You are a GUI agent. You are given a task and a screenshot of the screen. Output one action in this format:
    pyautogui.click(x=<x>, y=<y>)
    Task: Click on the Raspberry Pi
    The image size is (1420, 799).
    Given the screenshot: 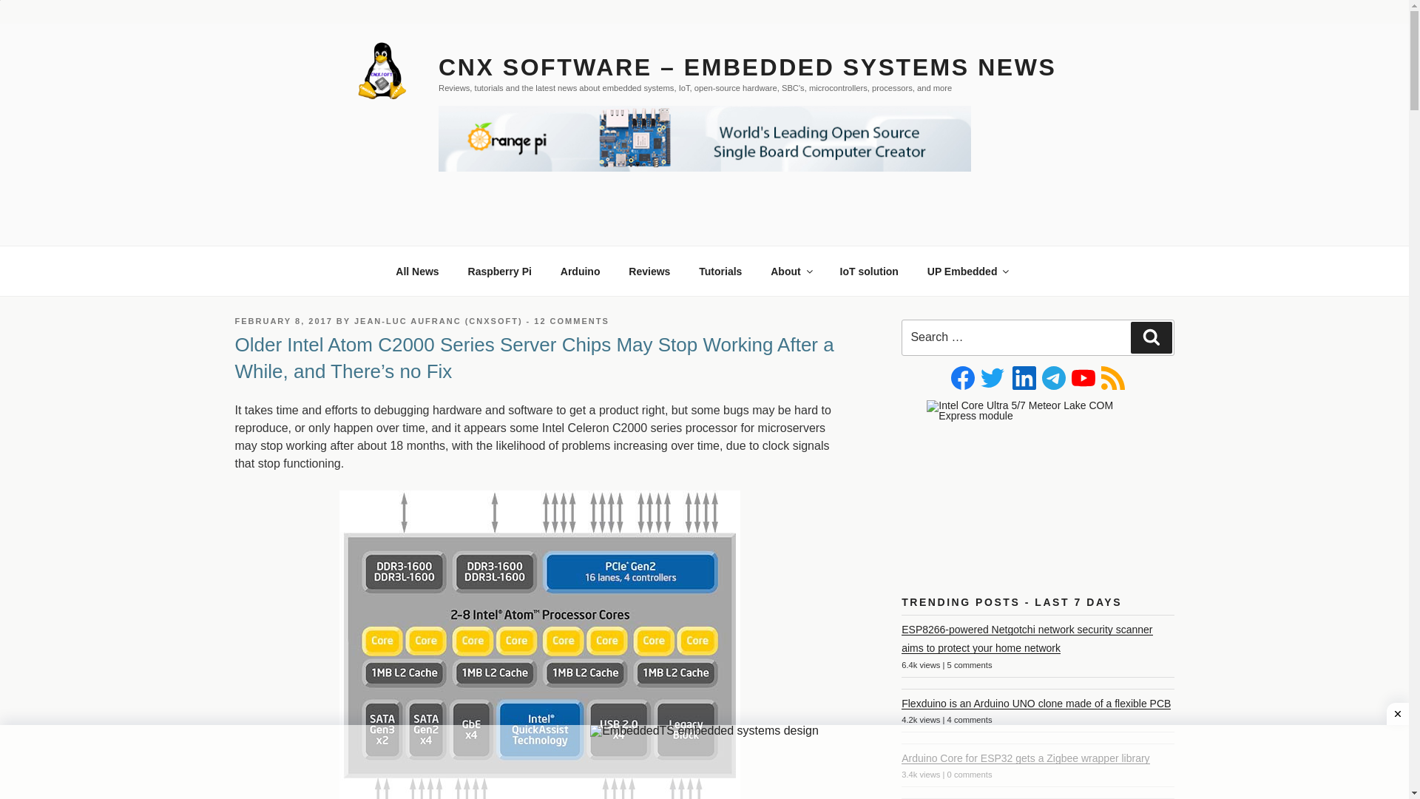 What is the action you would take?
    pyautogui.click(x=498, y=271)
    